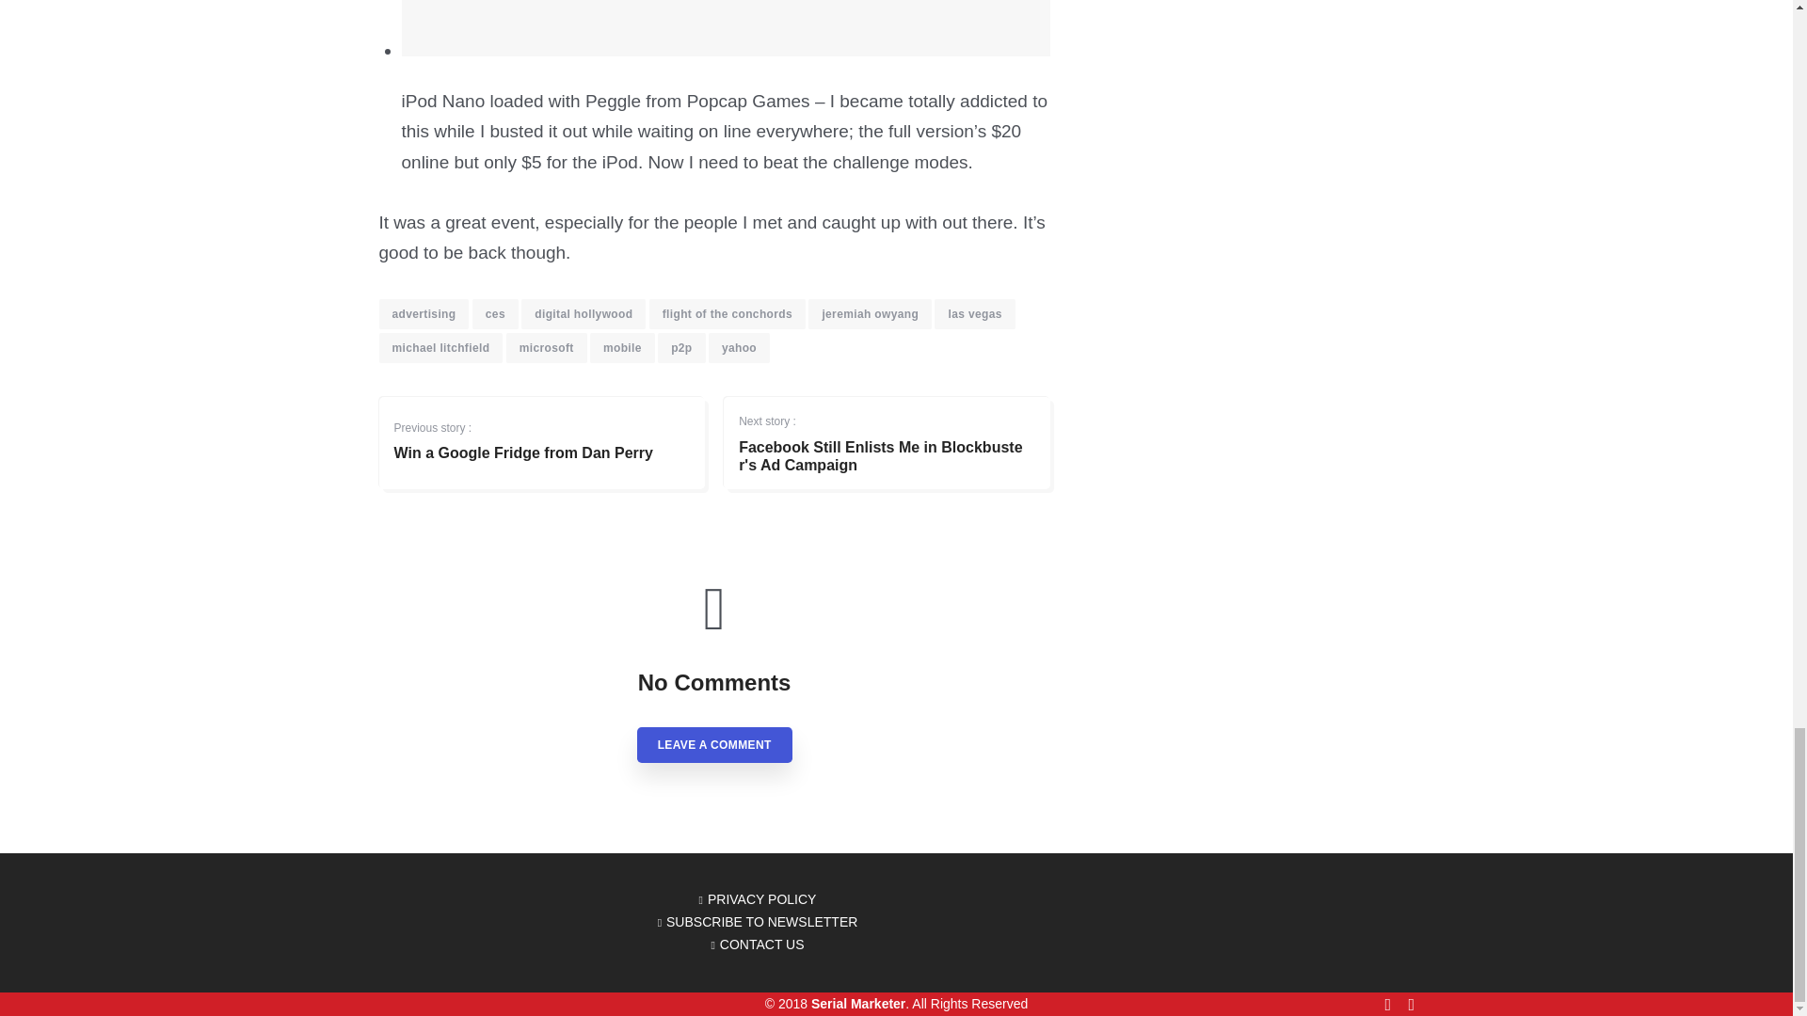  I want to click on advertising, so click(423, 313).